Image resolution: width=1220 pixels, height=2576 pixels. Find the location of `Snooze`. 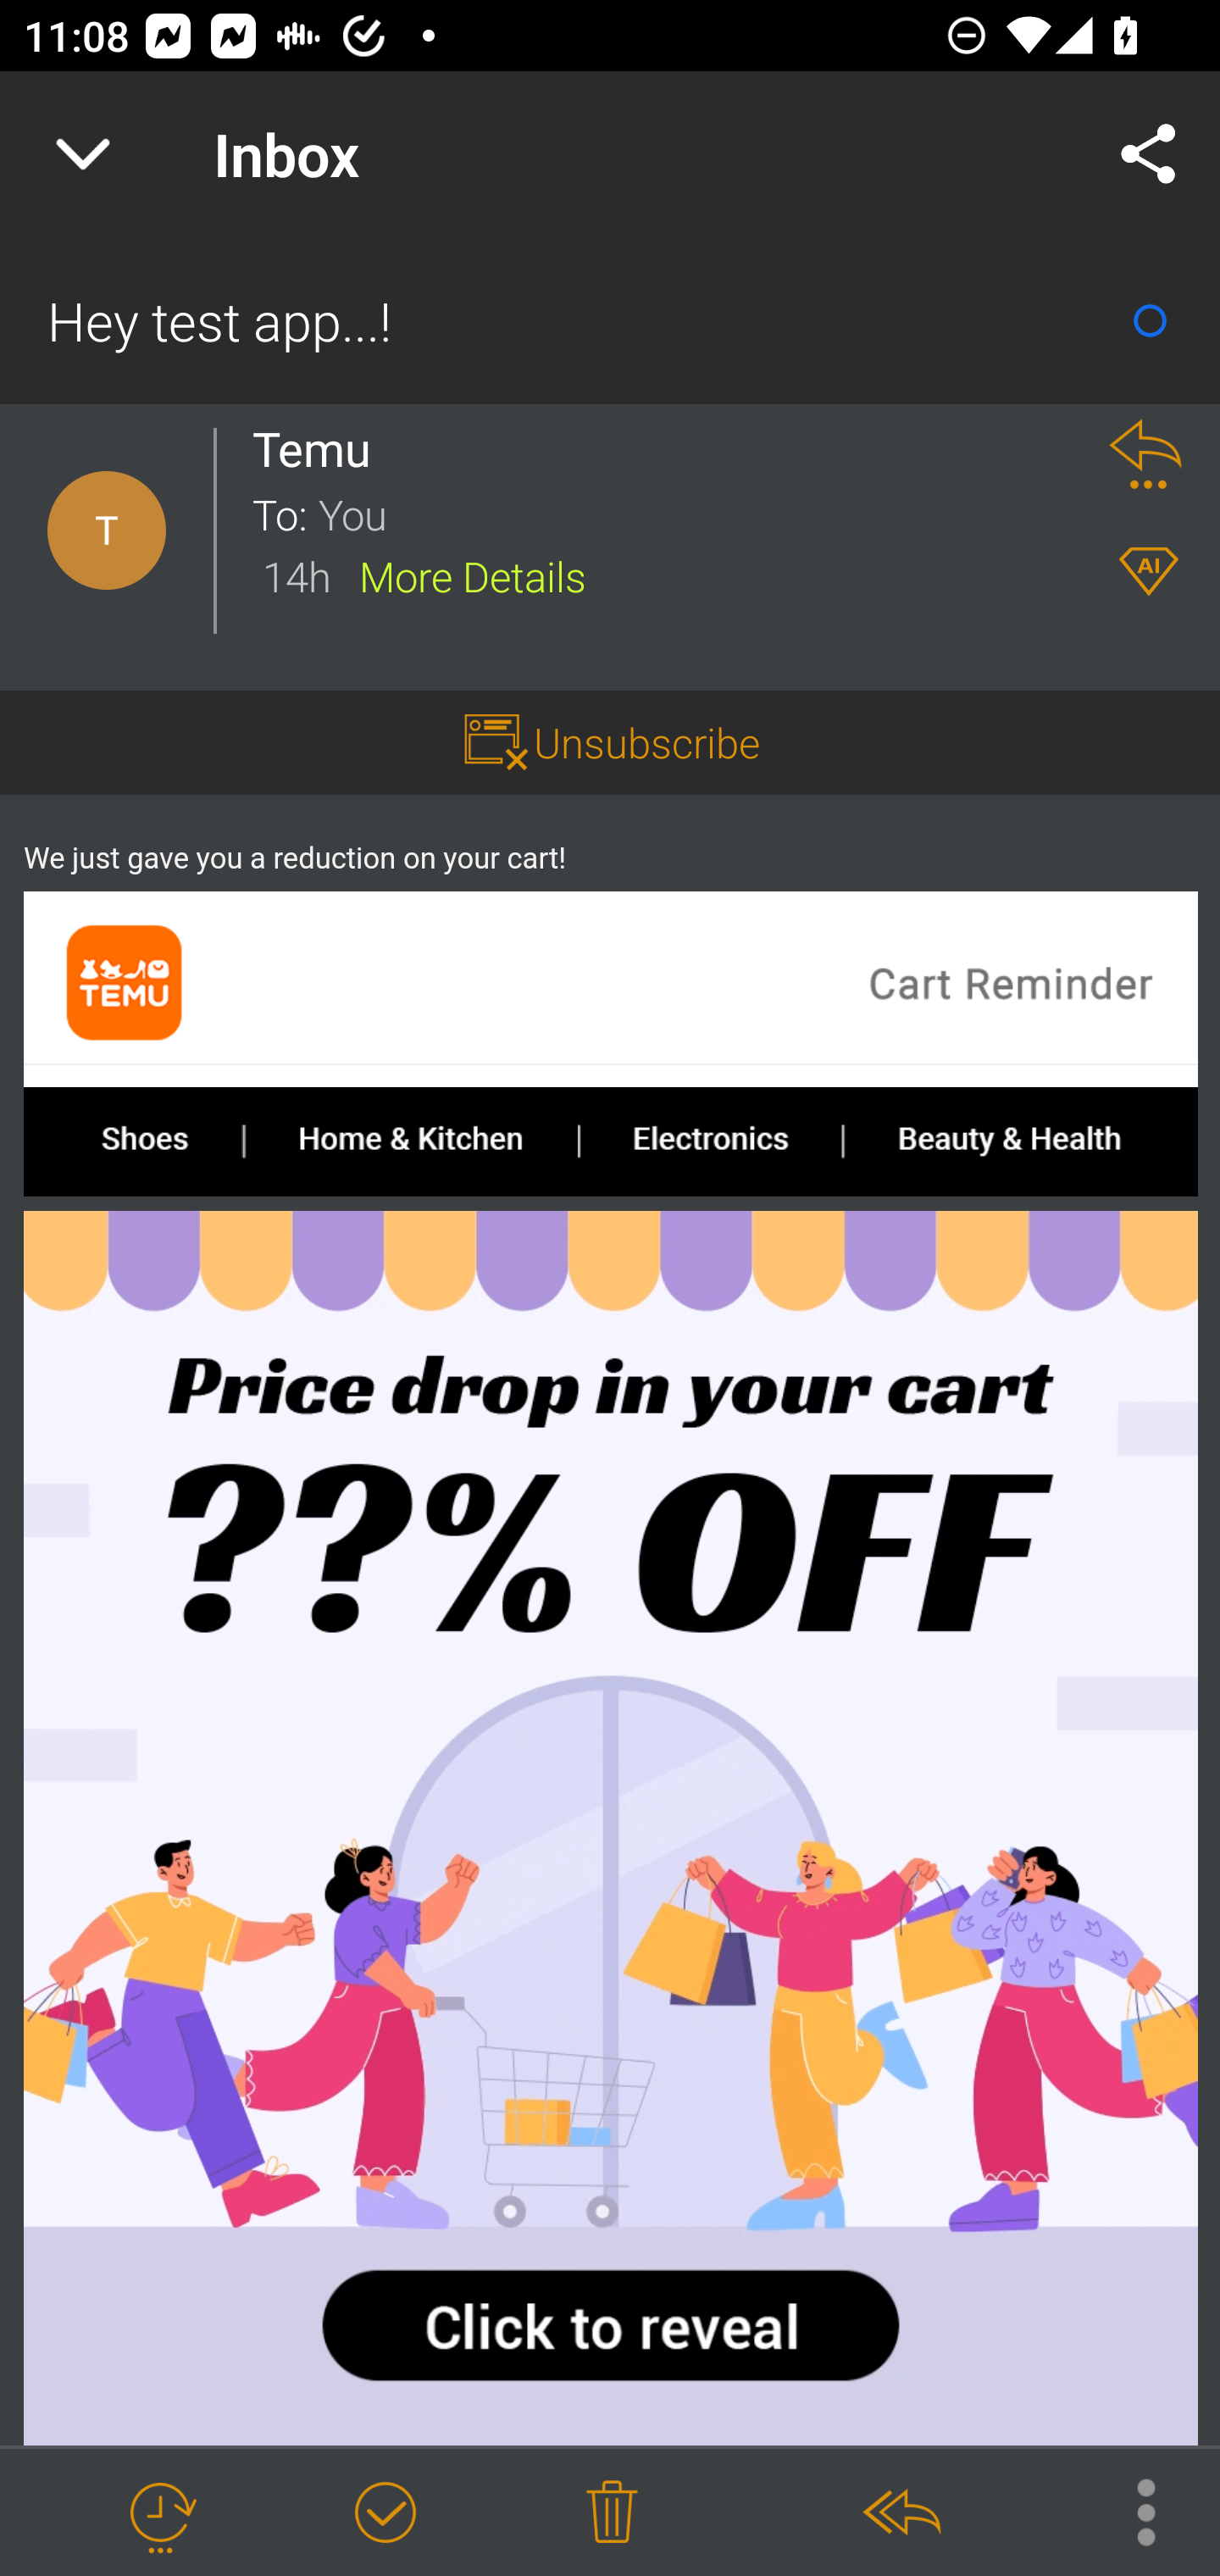

Snooze is located at coordinates (160, 2513).